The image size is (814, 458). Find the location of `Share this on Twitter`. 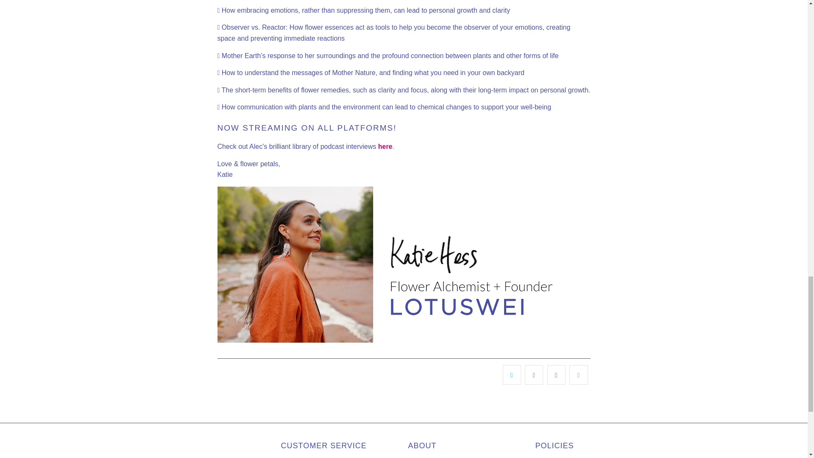

Share this on Twitter is located at coordinates (512, 375).